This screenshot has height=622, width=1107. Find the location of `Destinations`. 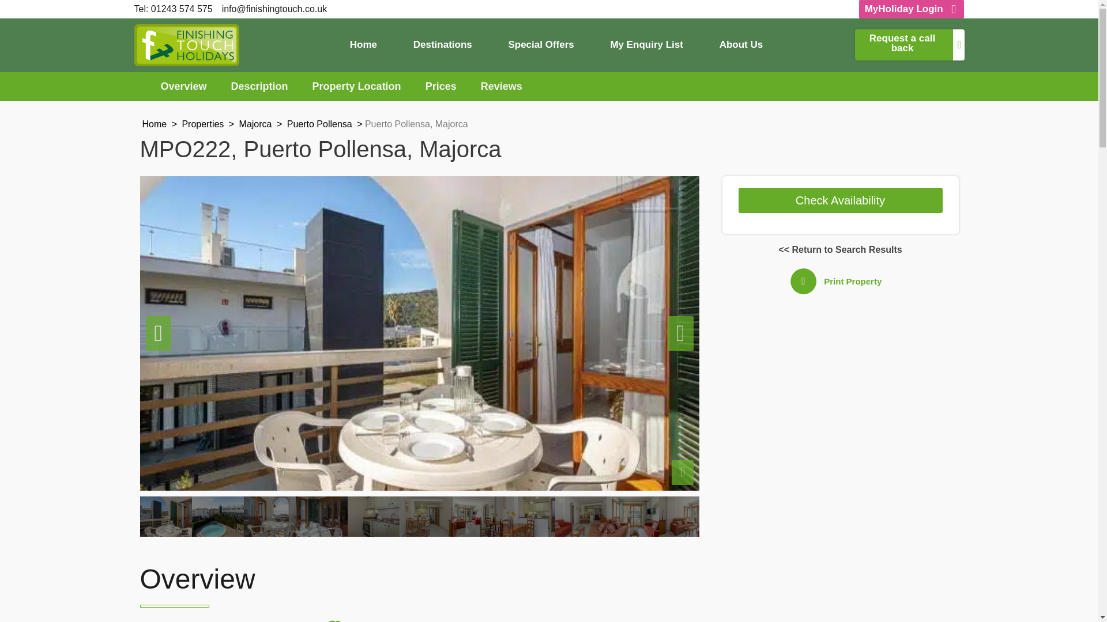

Destinations is located at coordinates (443, 45).